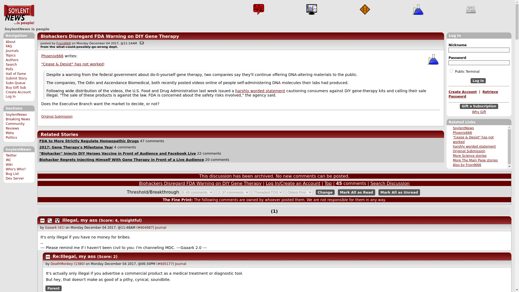 The image size is (519, 292). What do you see at coordinates (16, 78) in the screenshot?
I see `Submit Story` at bounding box center [16, 78].